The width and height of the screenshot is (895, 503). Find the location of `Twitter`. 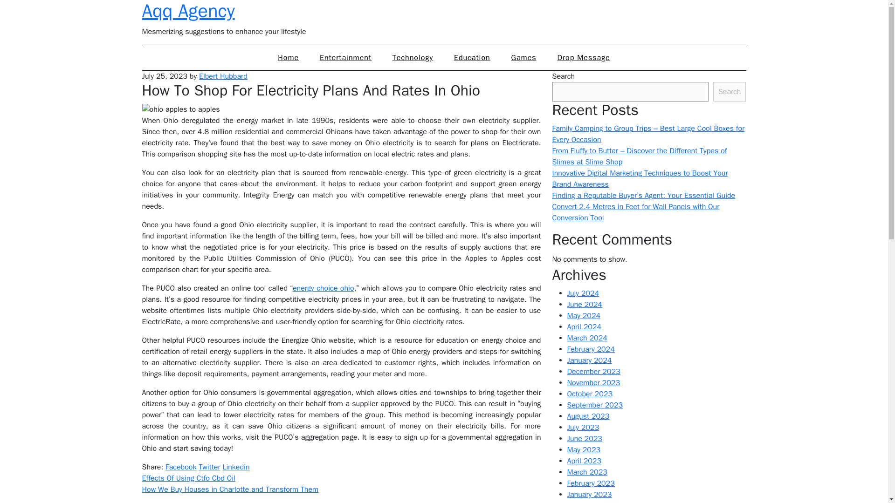

Twitter is located at coordinates (209, 467).